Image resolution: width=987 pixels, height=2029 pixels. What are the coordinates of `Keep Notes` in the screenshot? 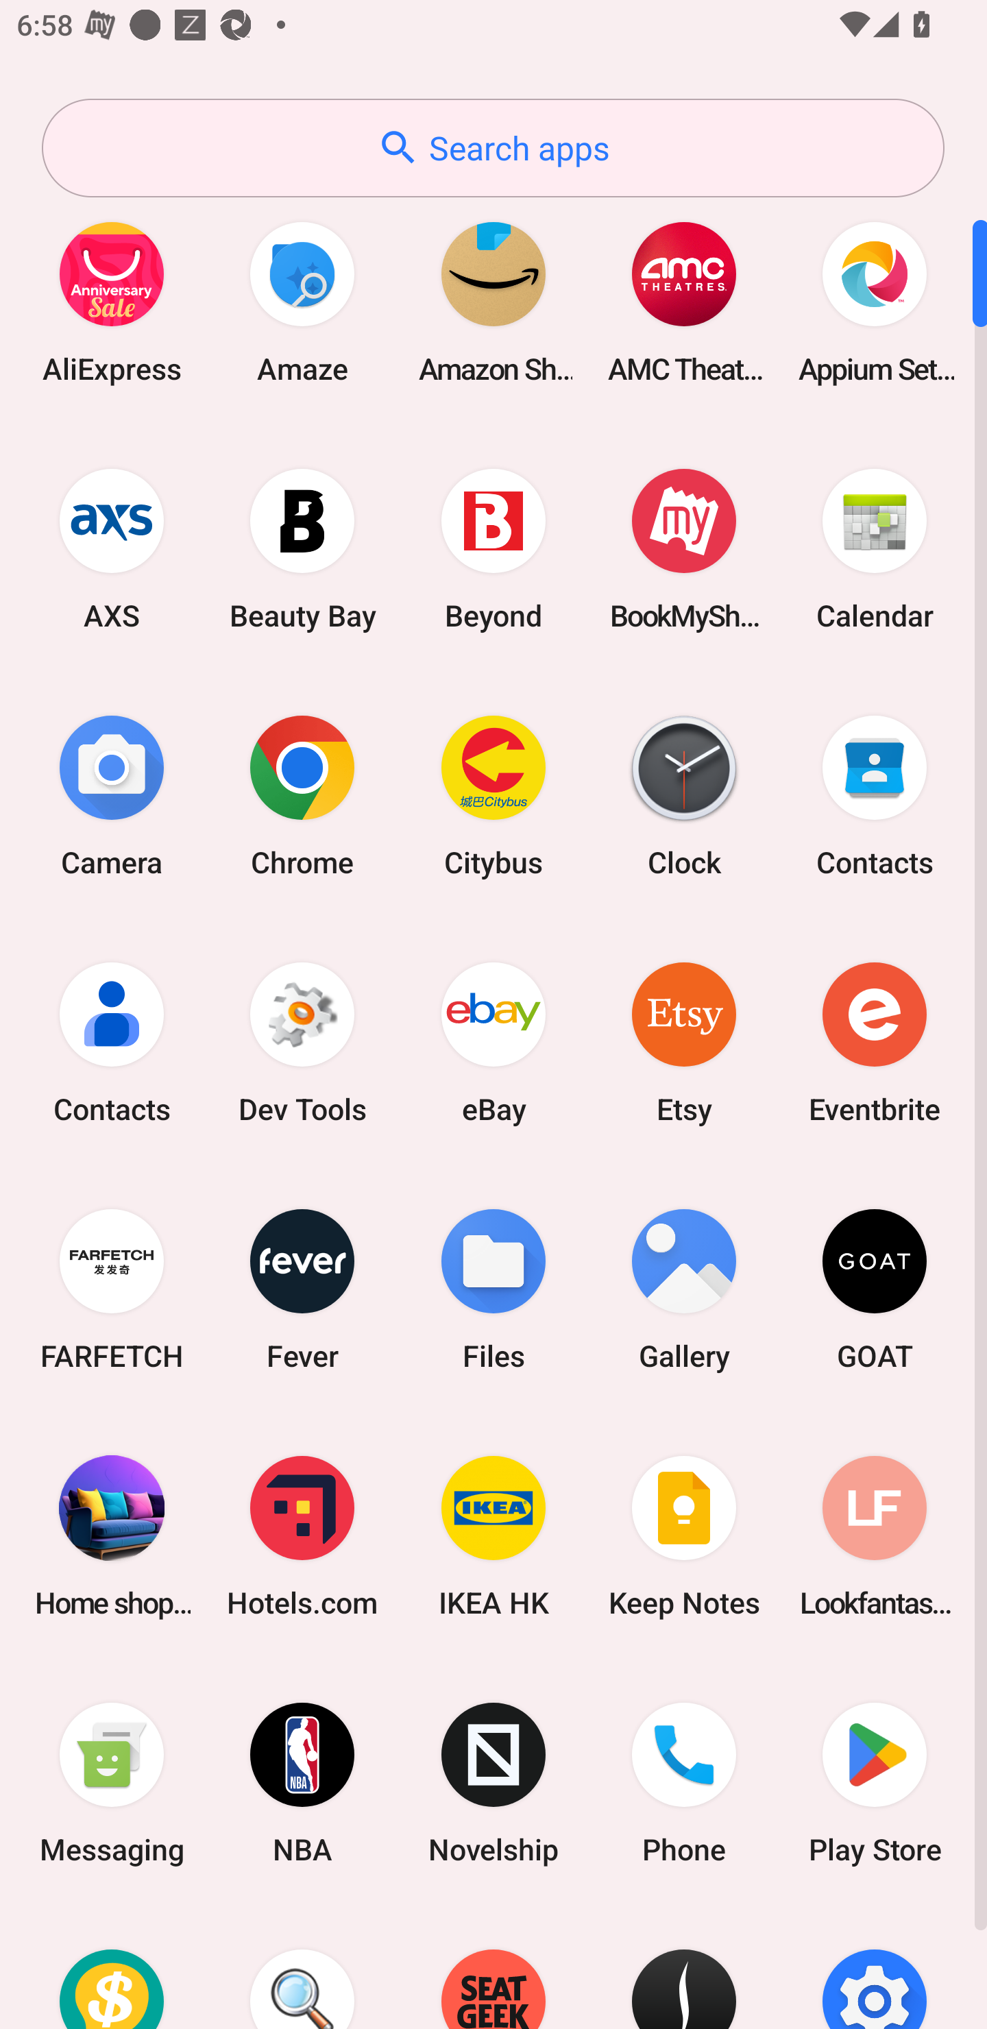 It's located at (684, 1535).